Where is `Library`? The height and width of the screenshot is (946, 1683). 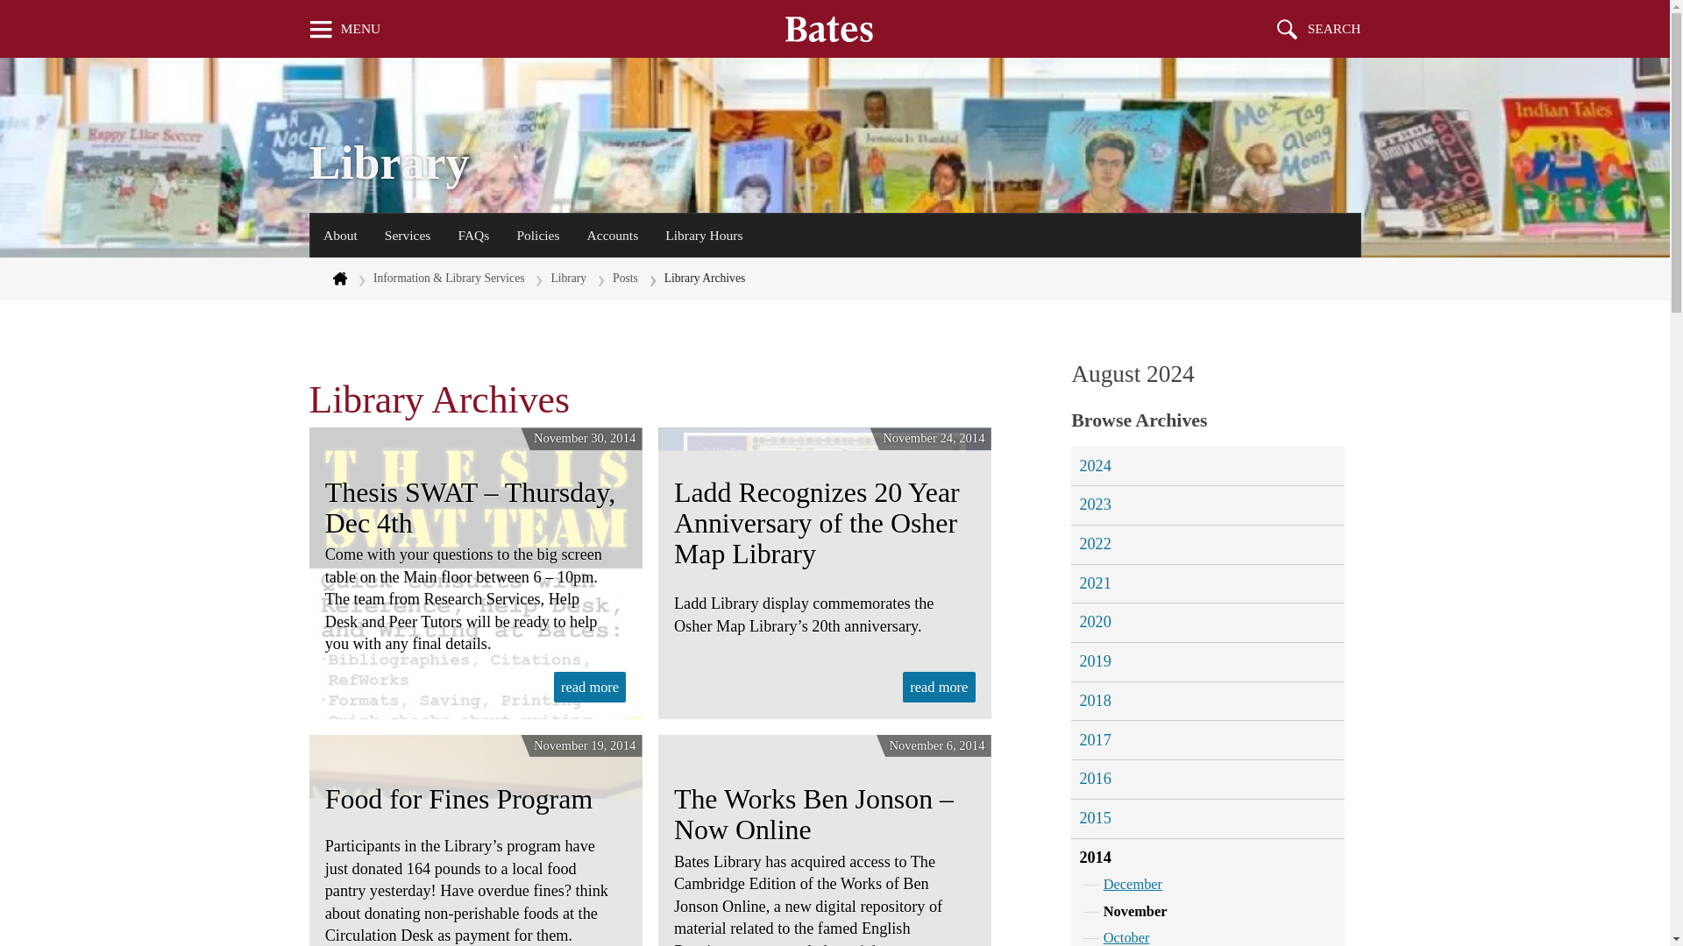
Library is located at coordinates (388, 163).